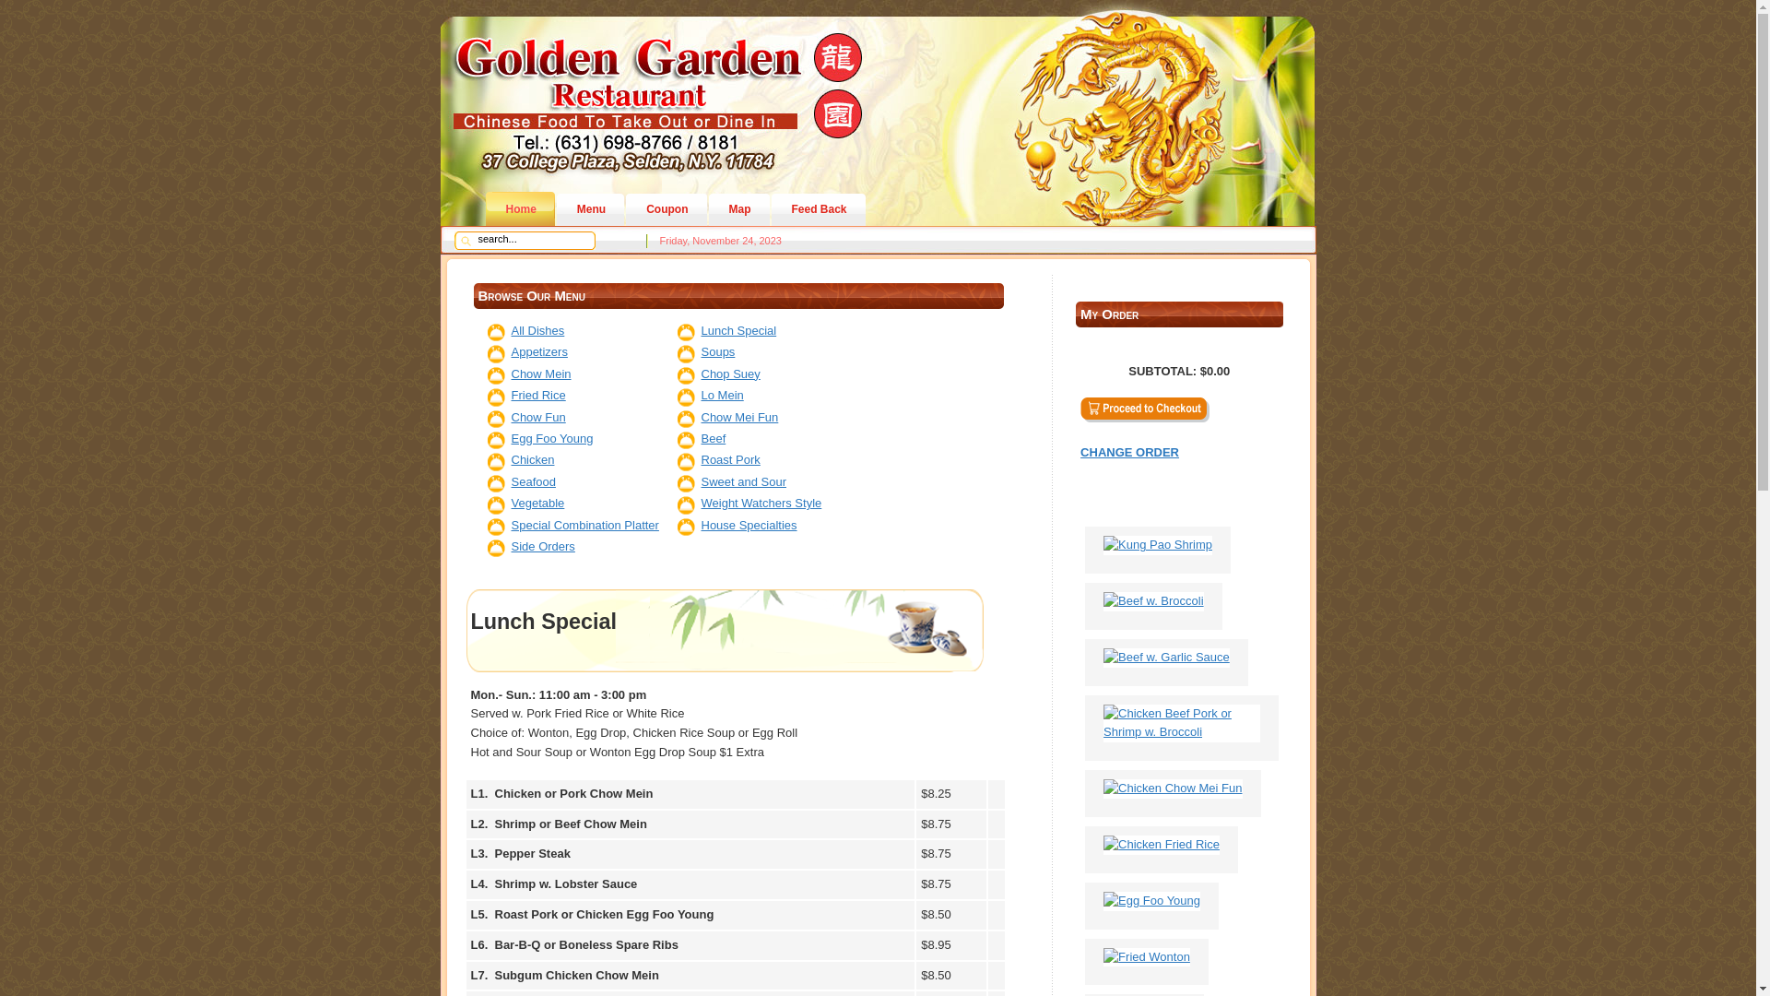  Describe the element at coordinates (538, 351) in the screenshot. I see `Appetizers` at that location.